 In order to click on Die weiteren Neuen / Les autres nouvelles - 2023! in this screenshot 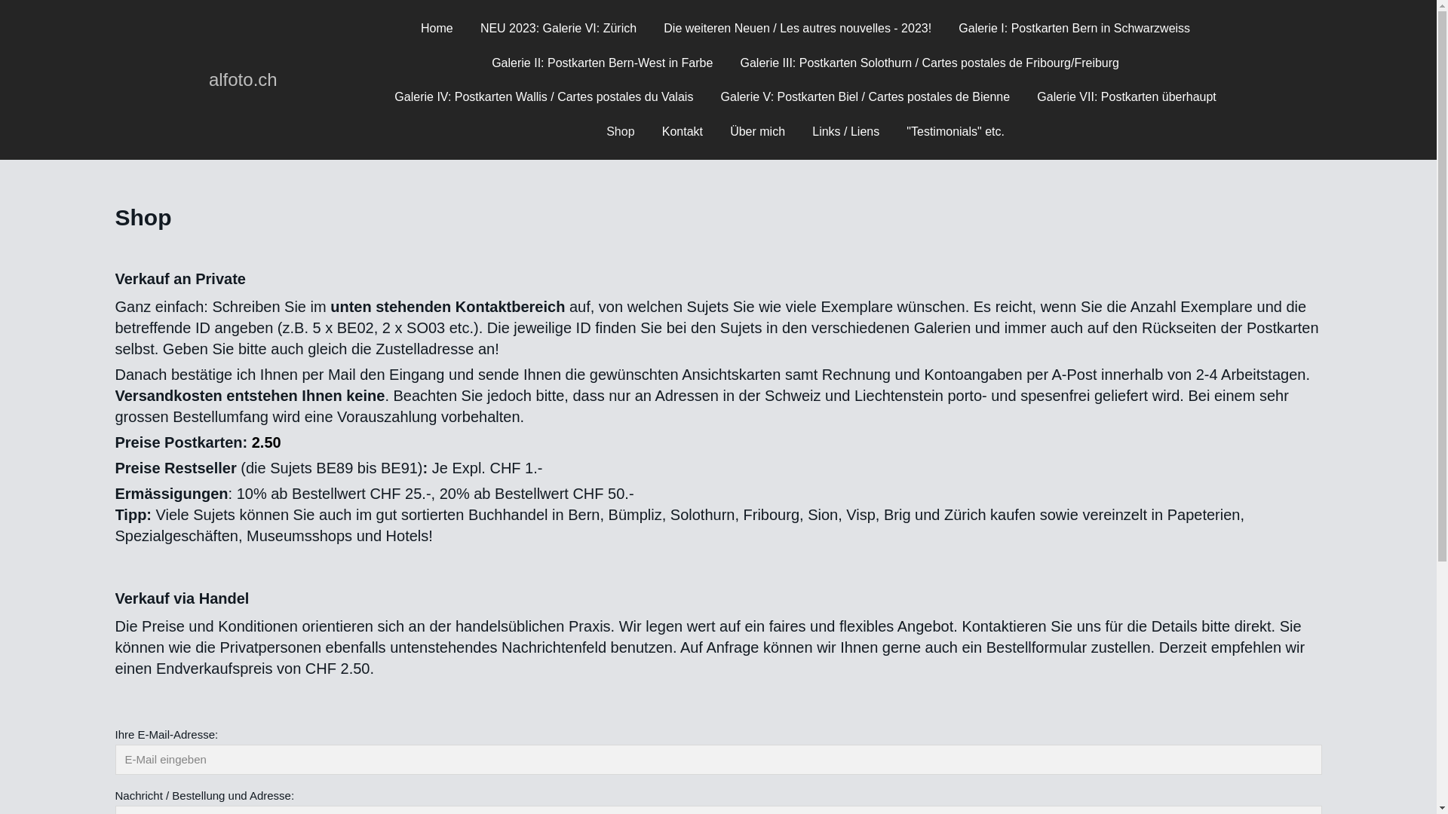, I will do `click(798, 29)`.